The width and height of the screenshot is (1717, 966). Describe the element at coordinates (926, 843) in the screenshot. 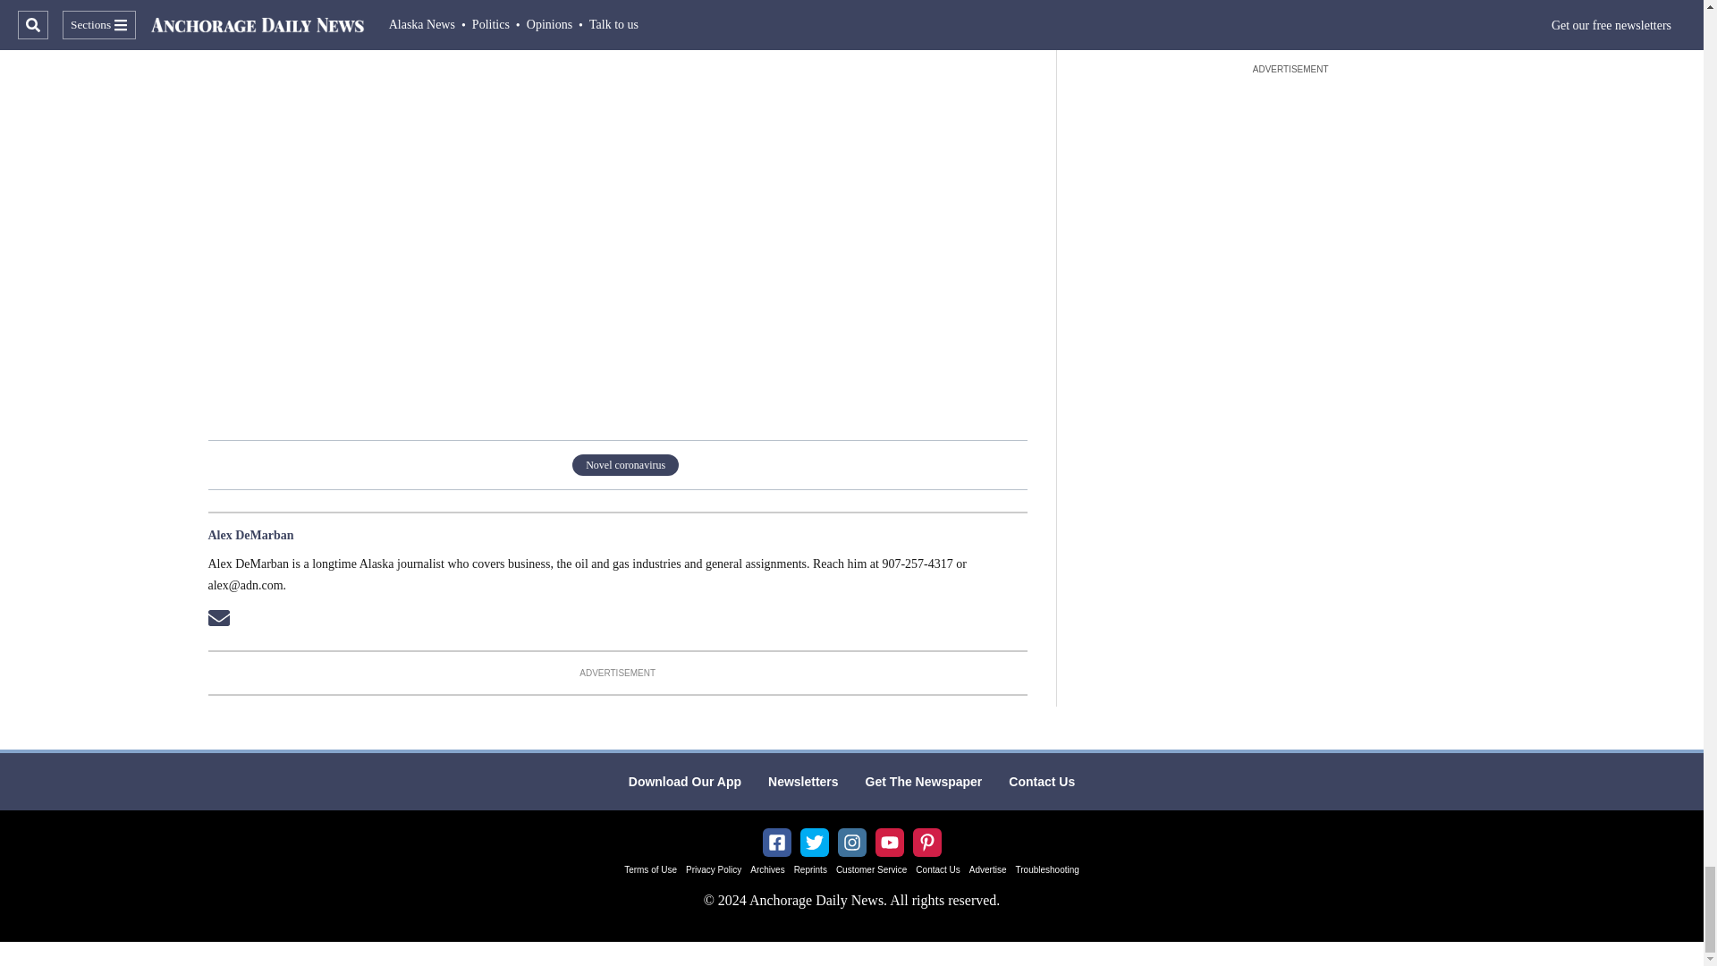

I see `PinterestAnchorage Daily News Pinterest Account` at that location.